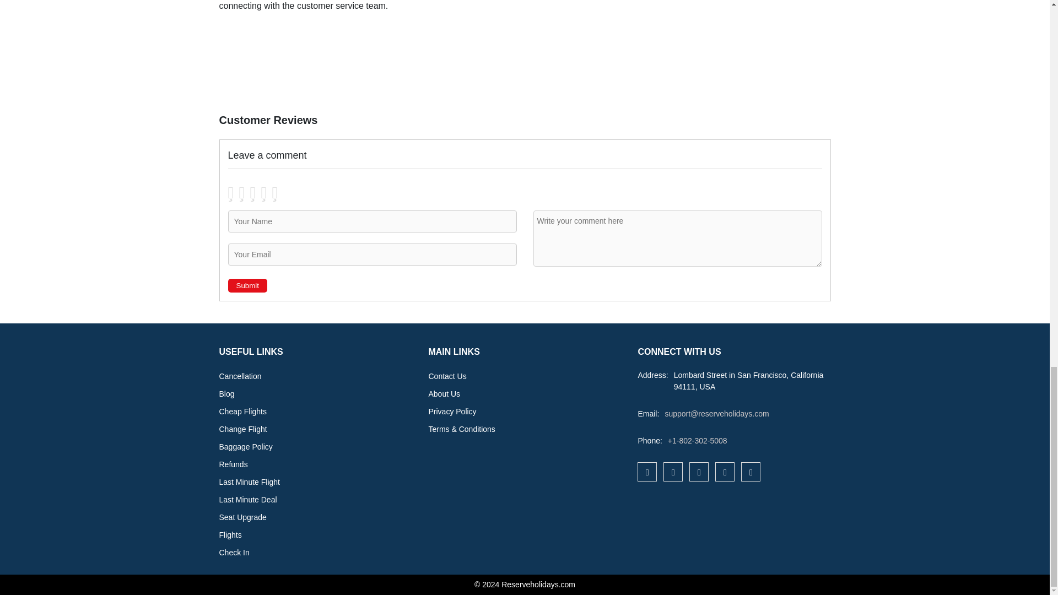  Describe the element at coordinates (230, 534) in the screenshot. I see `Flights` at that location.